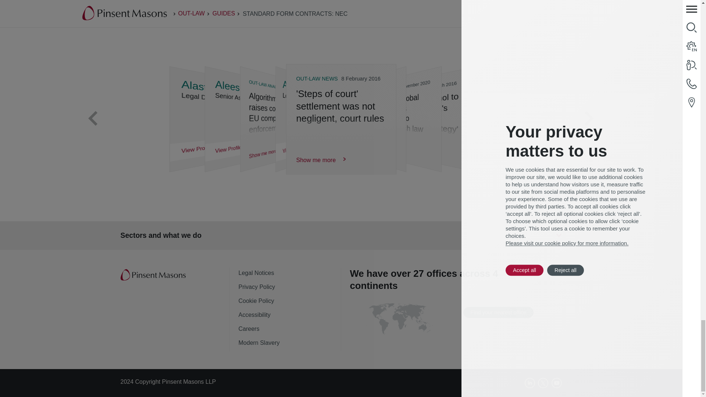 Image resolution: width=706 pixels, height=397 pixels. What do you see at coordinates (543, 383) in the screenshot?
I see `Pinsent Masons Twitter` at bounding box center [543, 383].